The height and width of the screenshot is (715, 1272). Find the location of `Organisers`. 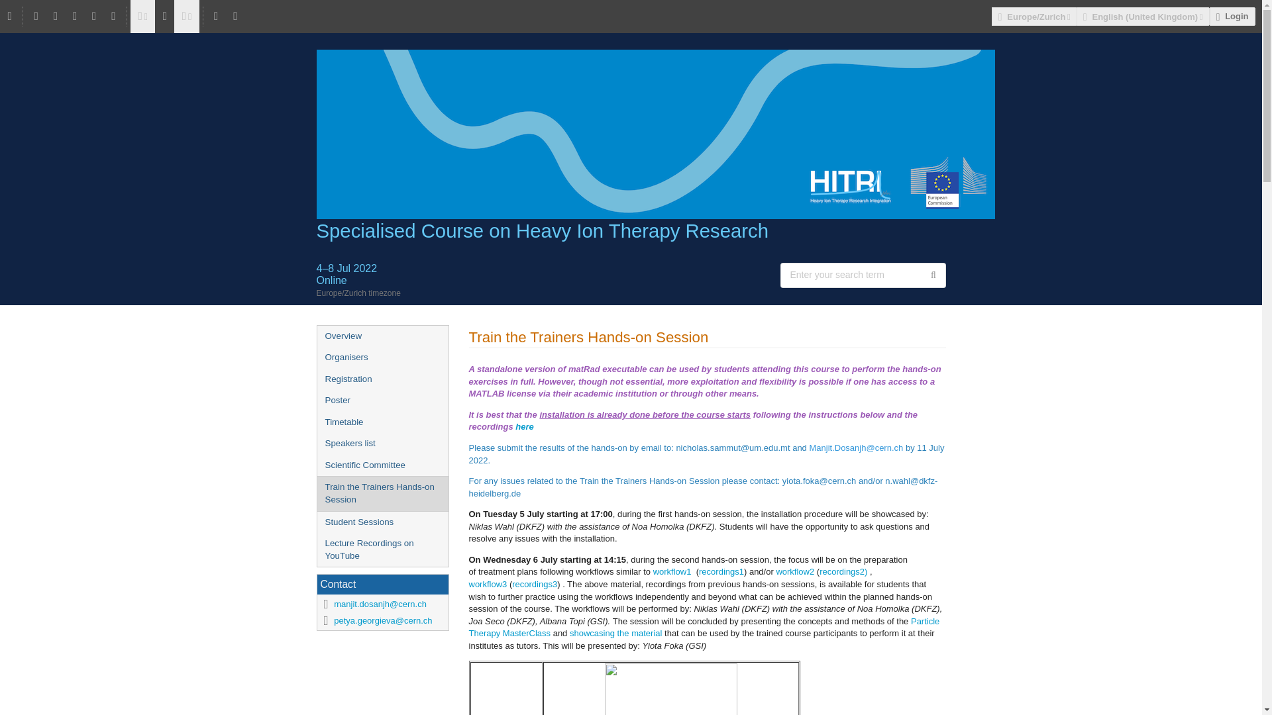

Organisers is located at coordinates (382, 358).